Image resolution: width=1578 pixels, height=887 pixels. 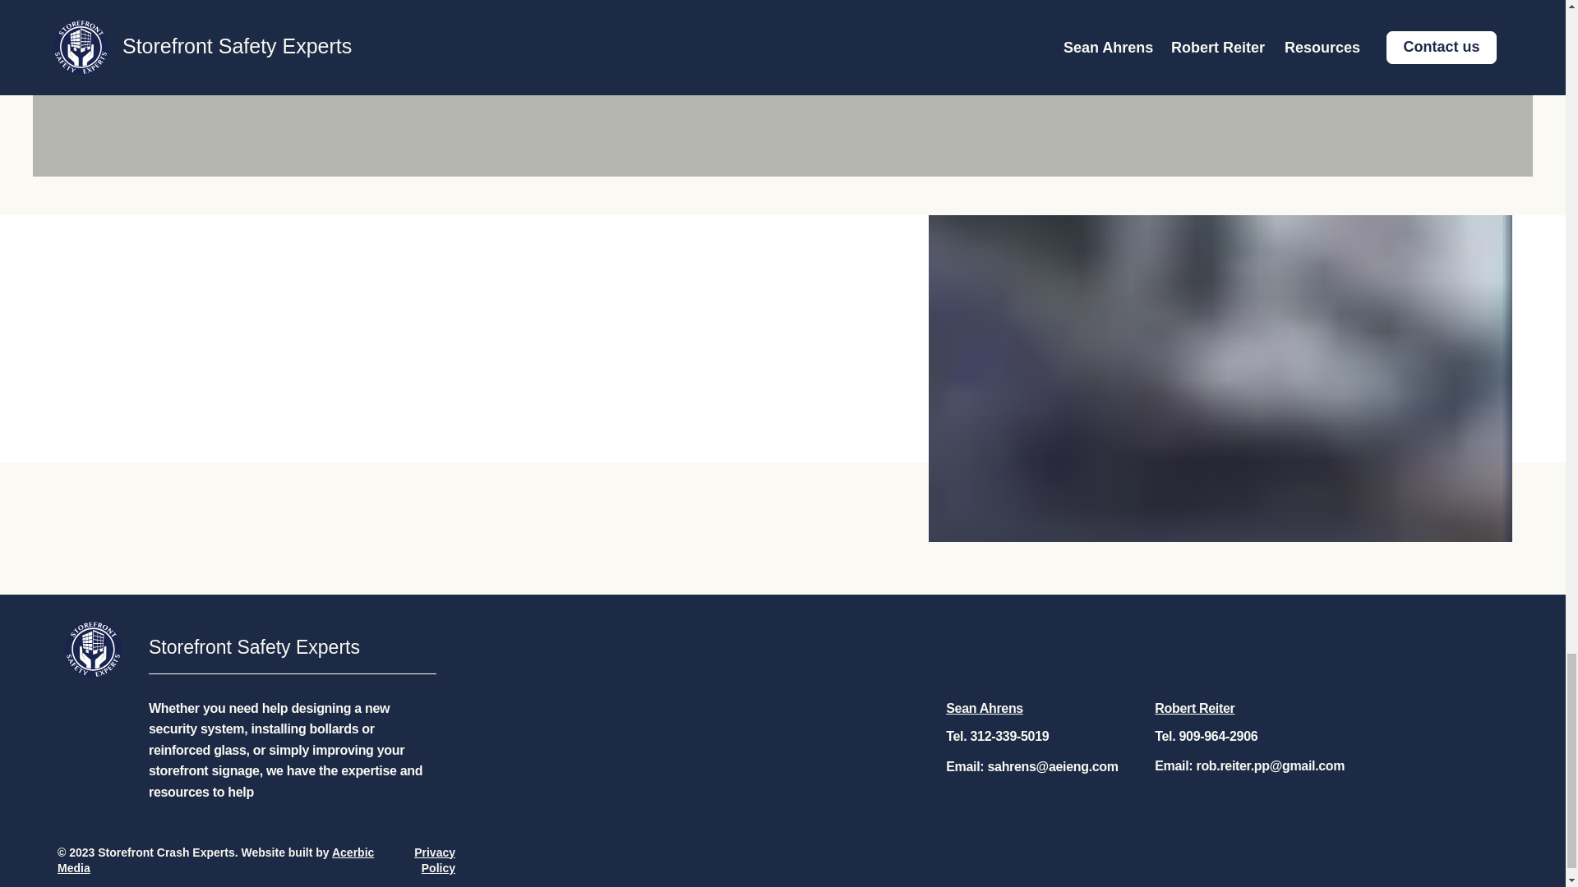 What do you see at coordinates (1009, 736) in the screenshot?
I see `312-339-5019` at bounding box center [1009, 736].